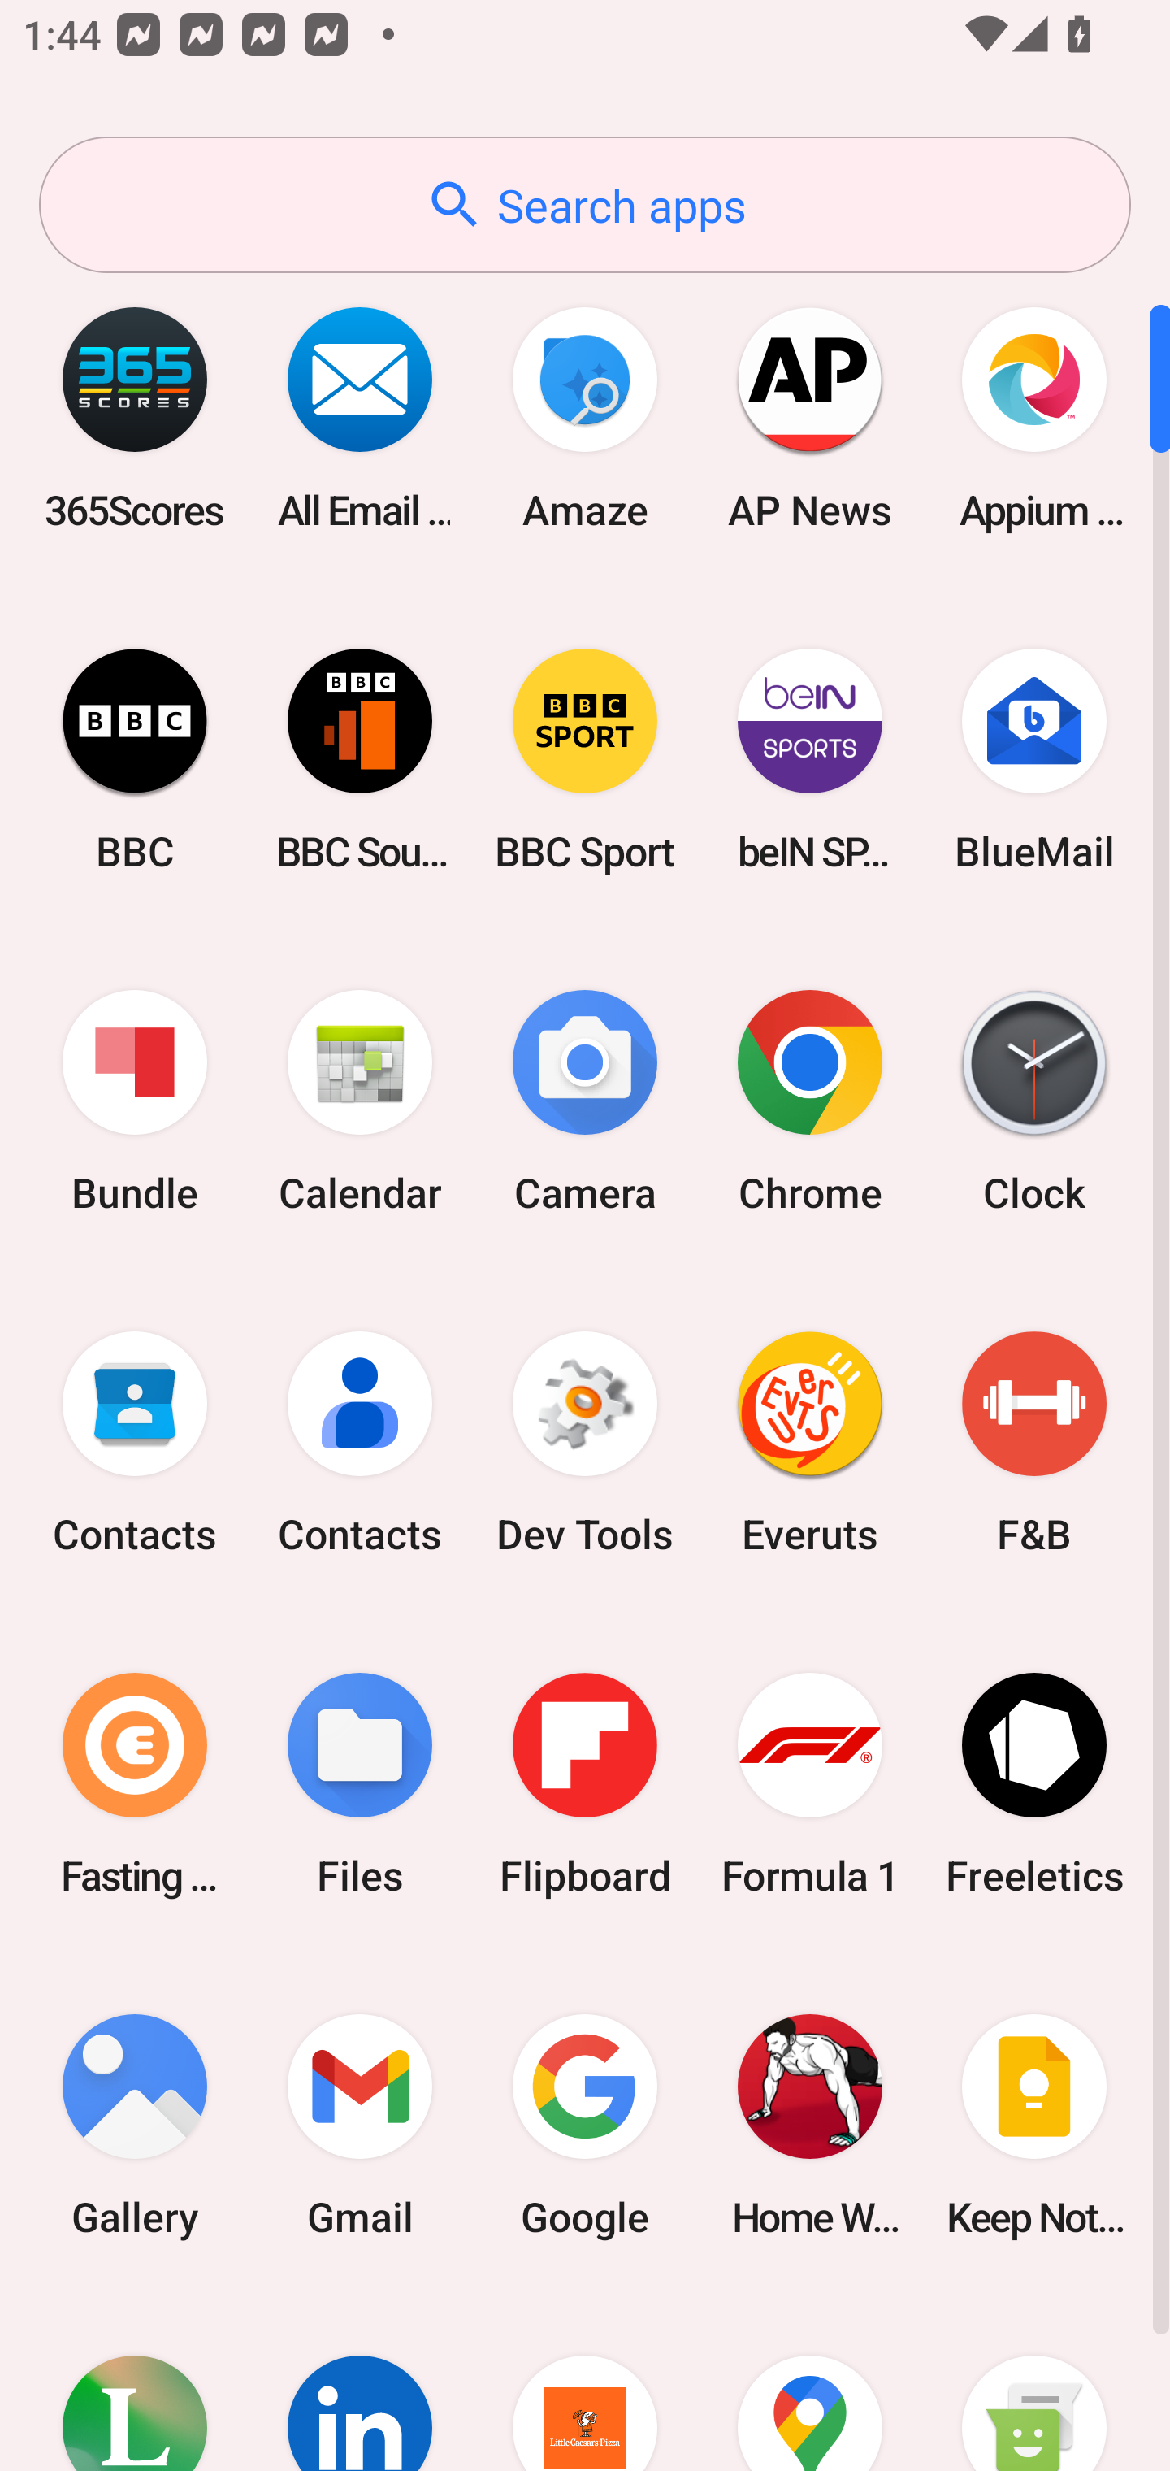 The height and width of the screenshot is (2471, 1170). What do you see at coordinates (809, 1443) in the screenshot?
I see `Everuts` at bounding box center [809, 1443].